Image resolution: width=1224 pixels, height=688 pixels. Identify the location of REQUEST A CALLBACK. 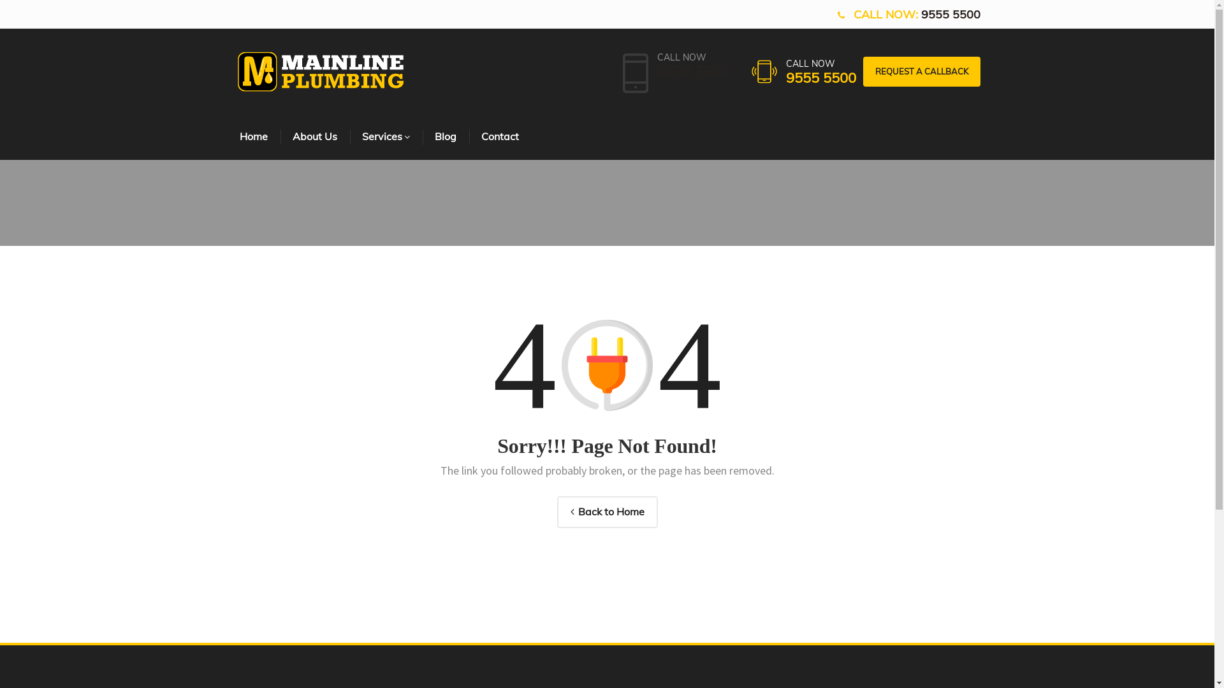
(922, 72).